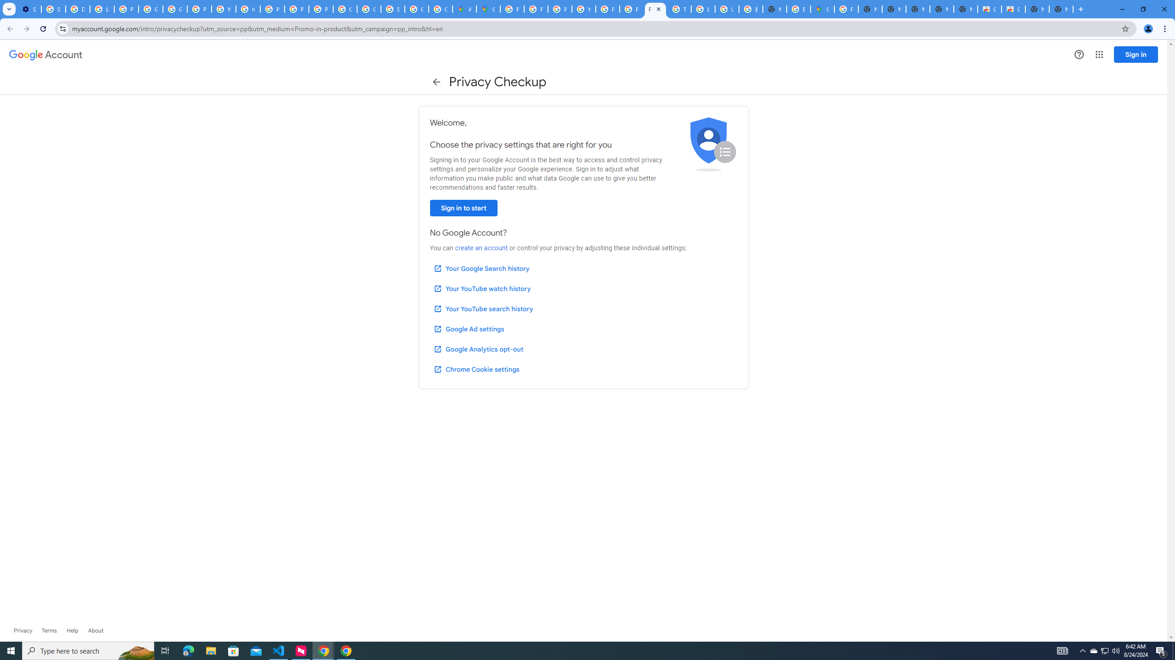 The width and height of the screenshot is (1175, 660). I want to click on Google Maps, so click(488, 9).